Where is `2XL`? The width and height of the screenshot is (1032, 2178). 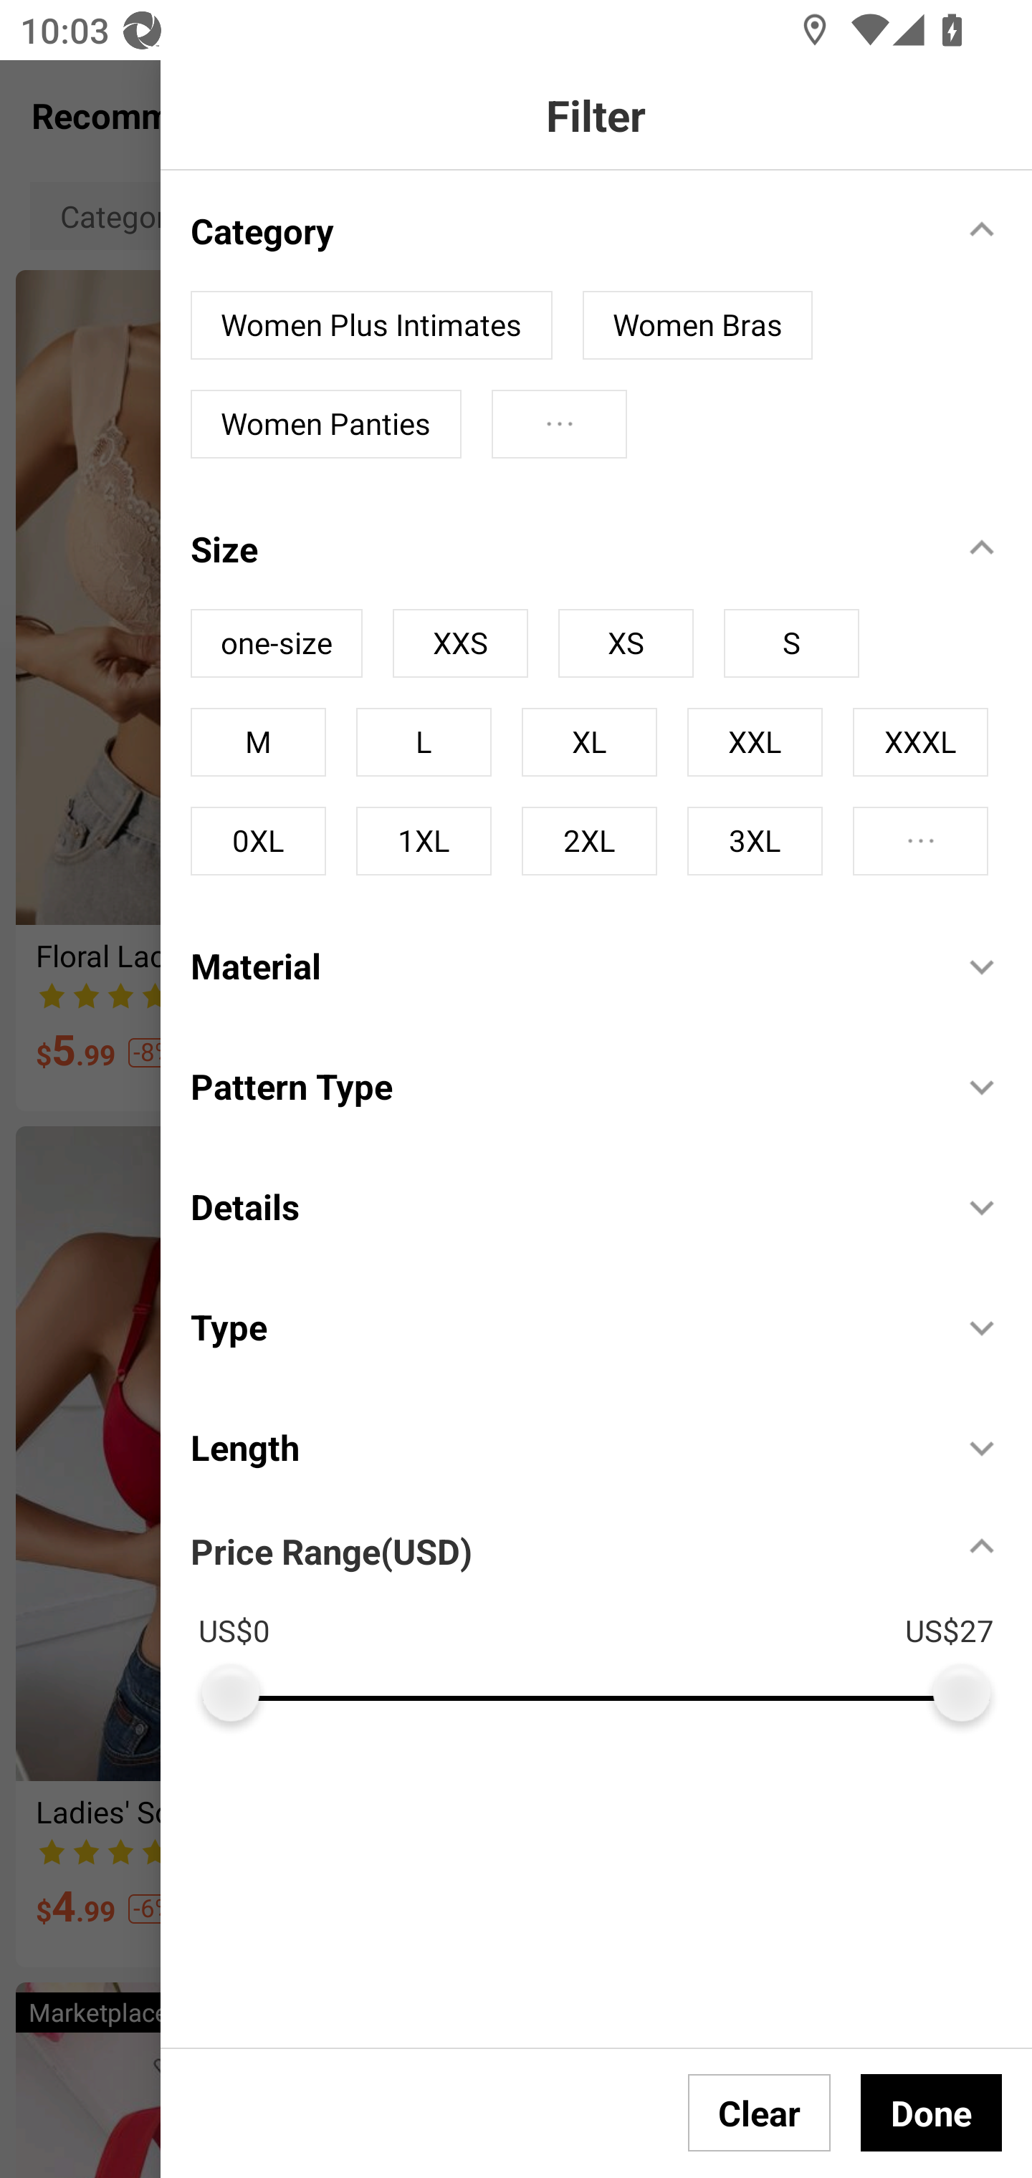
2XL is located at coordinates (589, 840).